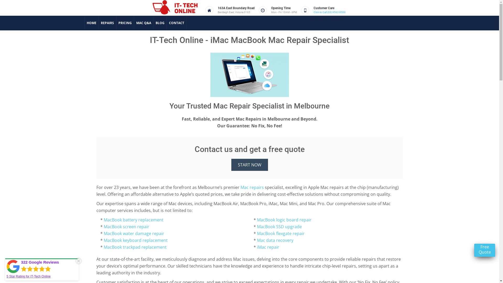 The height and width of the screenshot is (283, 503). What do you see at coordinates (107, 23) in the screenshot?
I see `REPAIRS` at bounding box center [107, 23].